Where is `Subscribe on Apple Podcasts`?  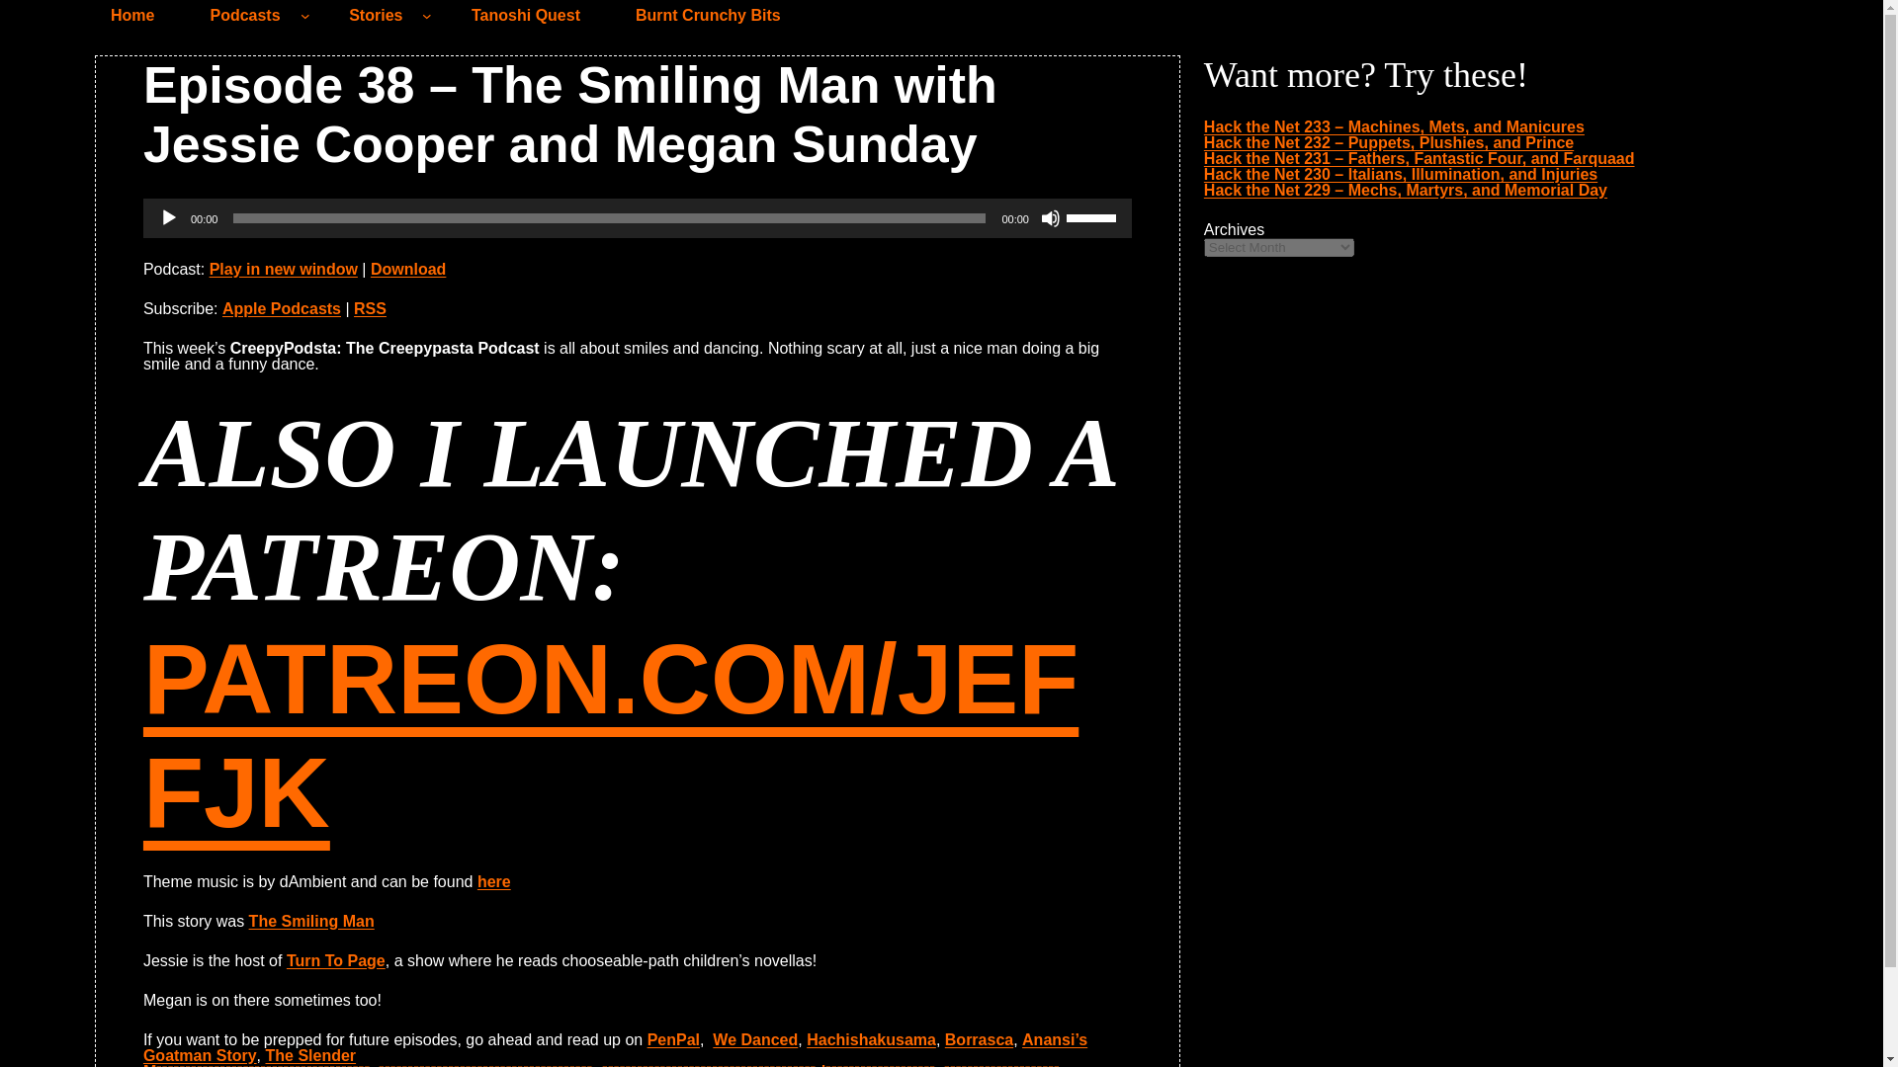
Subscribe on Apple Podcasts is located at coordinates (281, 308).